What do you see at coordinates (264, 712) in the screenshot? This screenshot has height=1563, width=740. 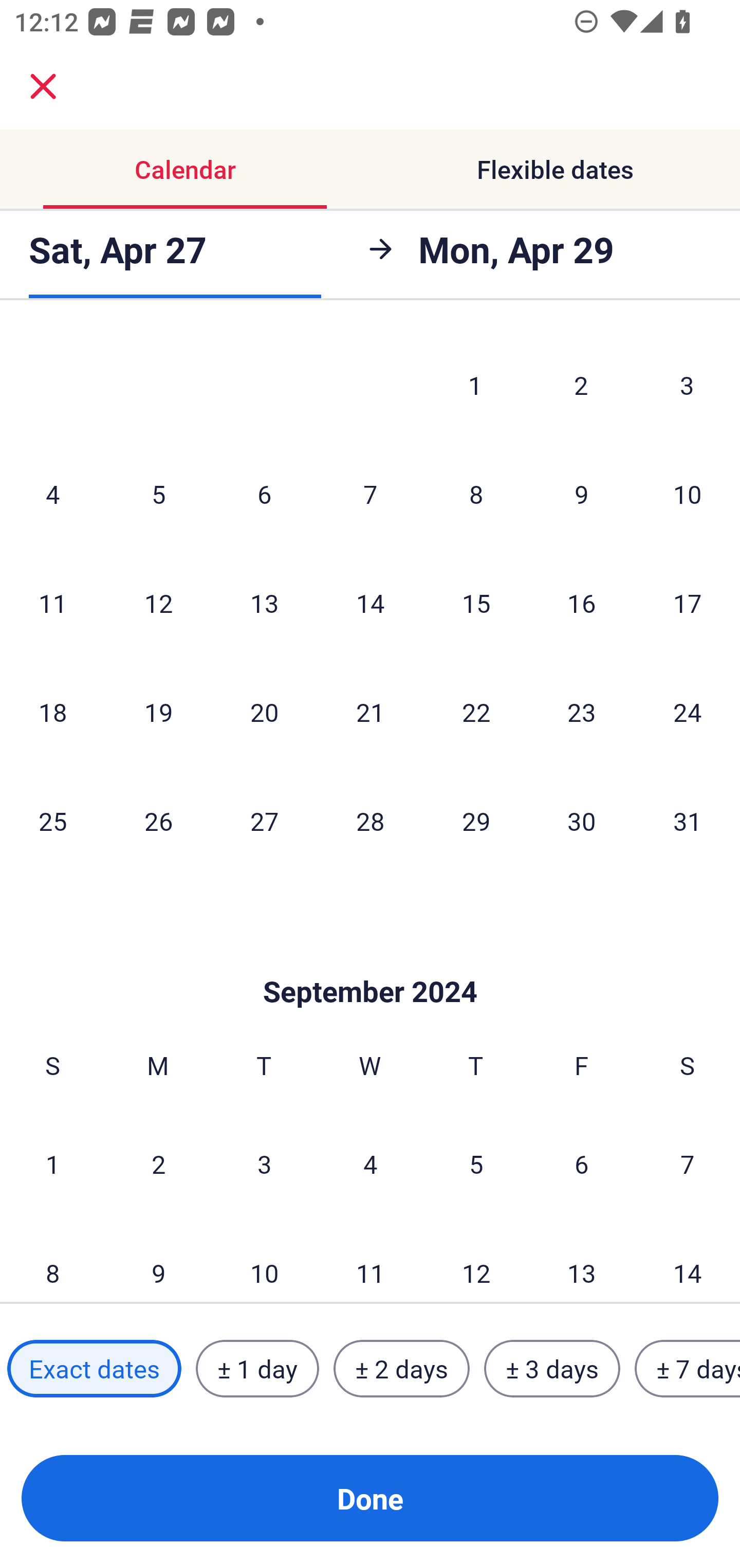 I see `20 Tuesday, August 20, 2024` at bounding box center [264, 712].